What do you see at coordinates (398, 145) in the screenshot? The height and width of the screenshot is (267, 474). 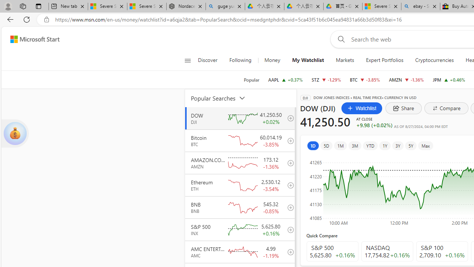 I see `3Y` at bounding box center [398, 145].